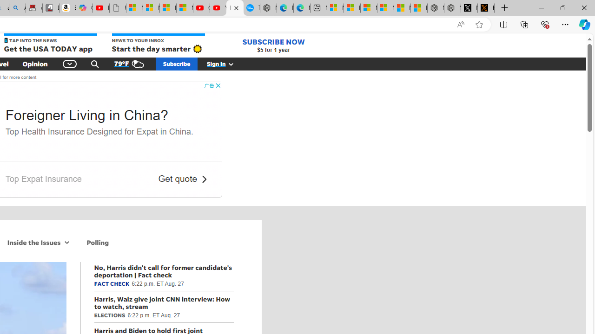 The height and width of the screenshot is (334, 595). Describe the element at coordinates (229, 64) in the screenshot. I see `Class: gnt_n_us_a_svg` at that location.